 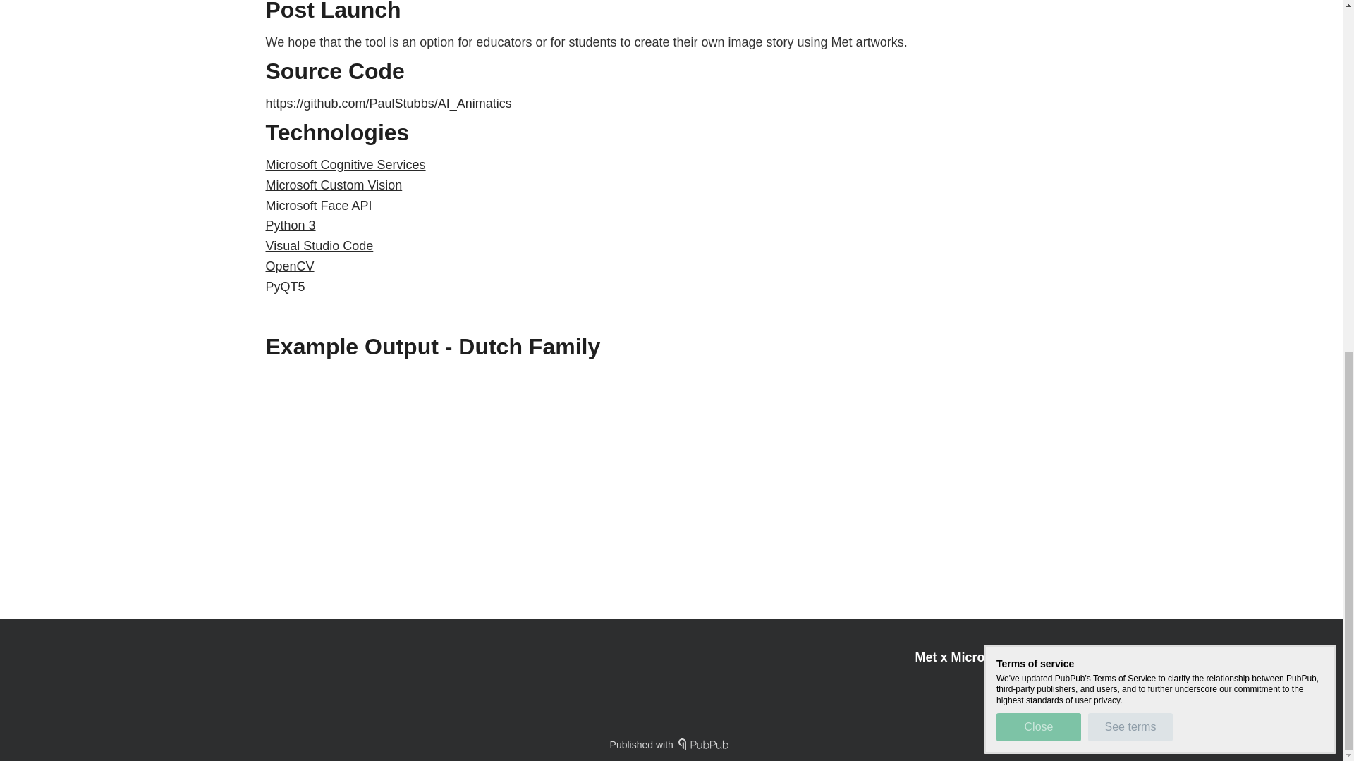 I want to click on See terms, so click(x=1130, y=75).